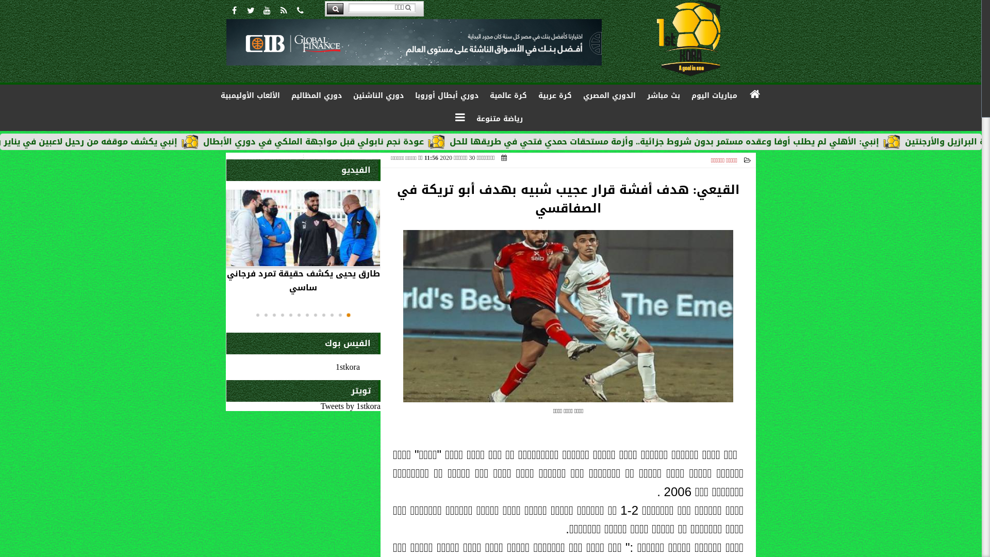 This screenshot has height=557, width=990. Describe the element at coordinates (351, 406) in the screenshot. I see `Tweets by 1stkora` at that location.